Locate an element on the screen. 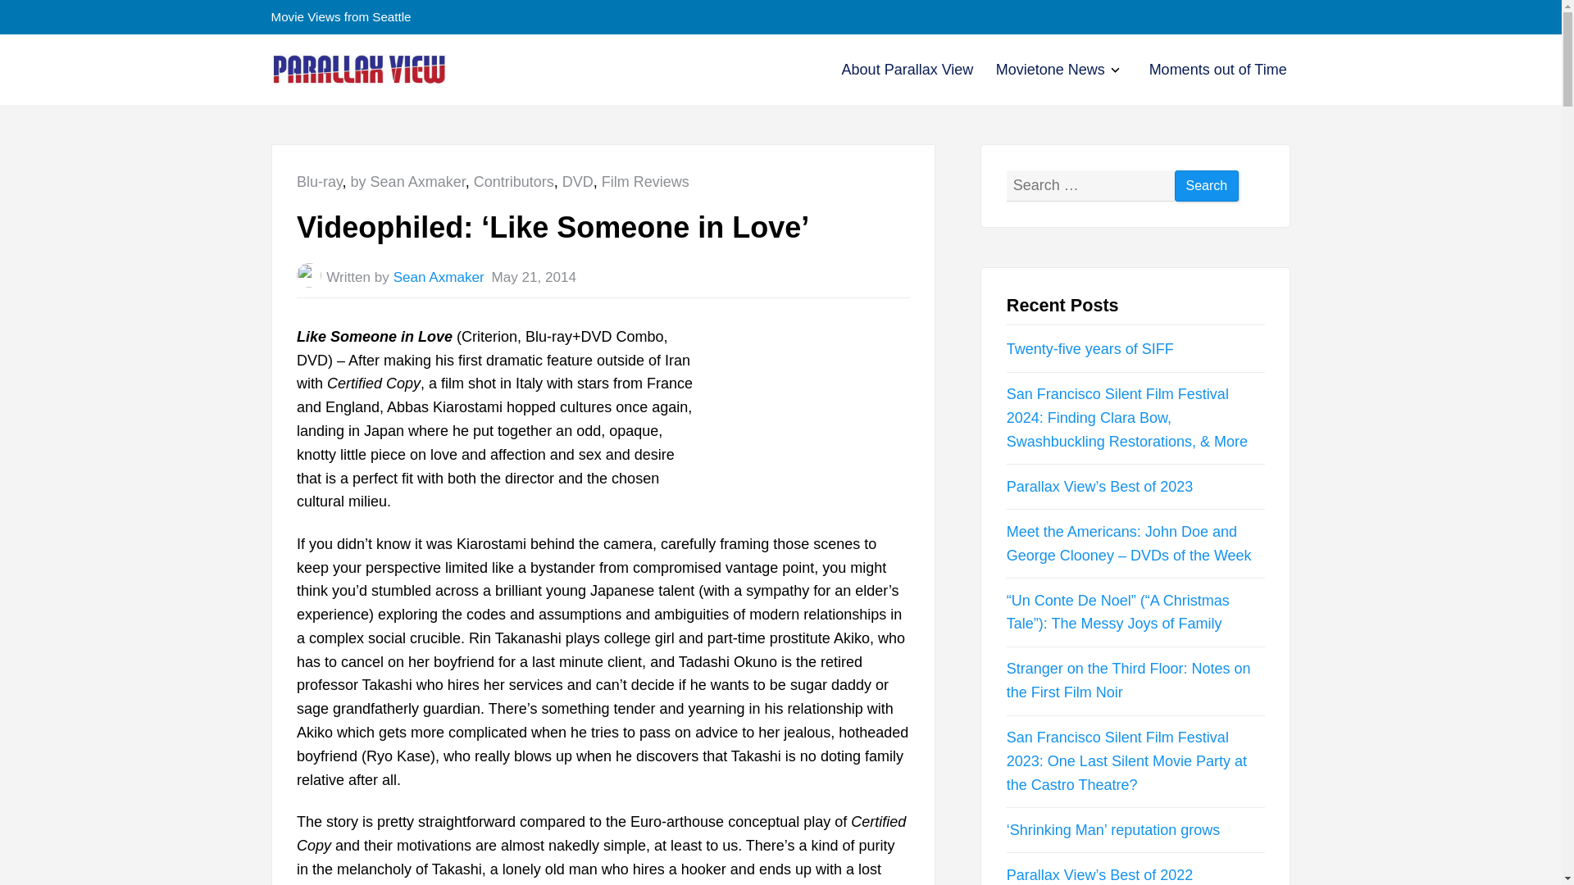  Film Reviews is located at coordinates (1218, 69).